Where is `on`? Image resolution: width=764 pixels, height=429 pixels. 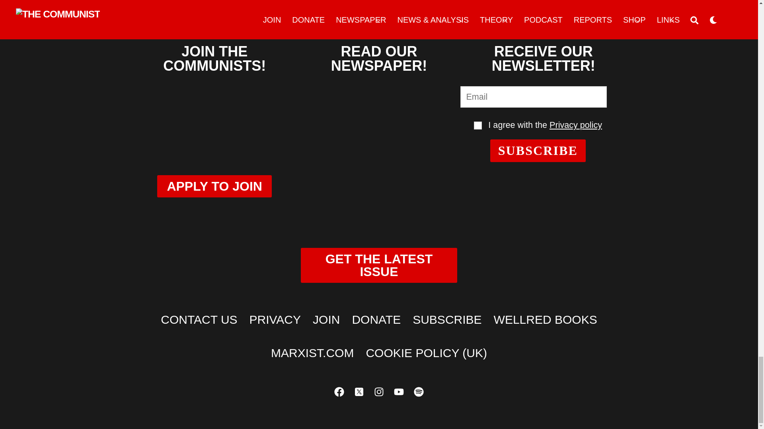
on is located at coordinates (477, 126).